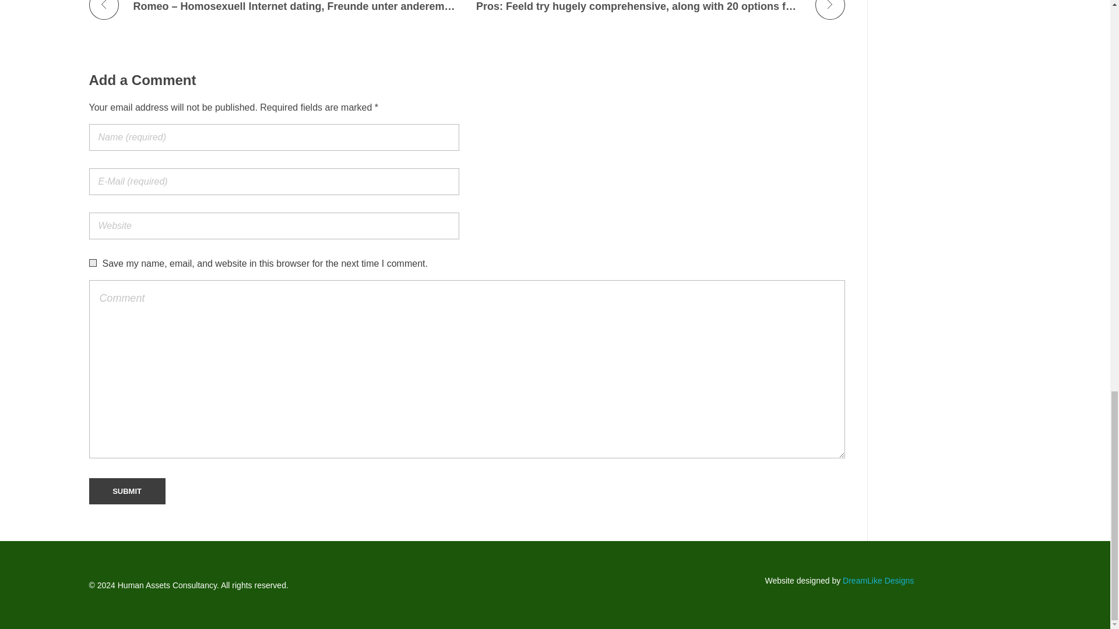 Image resolution: width=1119 pixels, height=629 pixels. What do you see at coordinates (126, 492) in the screenshot?
I see `Submit` at bounding box center [126, 492].